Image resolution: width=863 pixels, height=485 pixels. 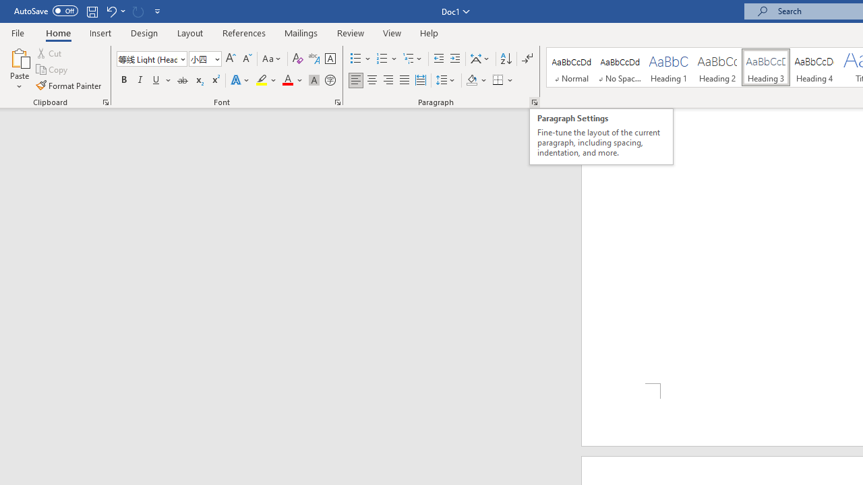 What do you see at coordinates (247, 59) in the screenshot?
I see `Shrink Font` at bounding box center [247, 59].